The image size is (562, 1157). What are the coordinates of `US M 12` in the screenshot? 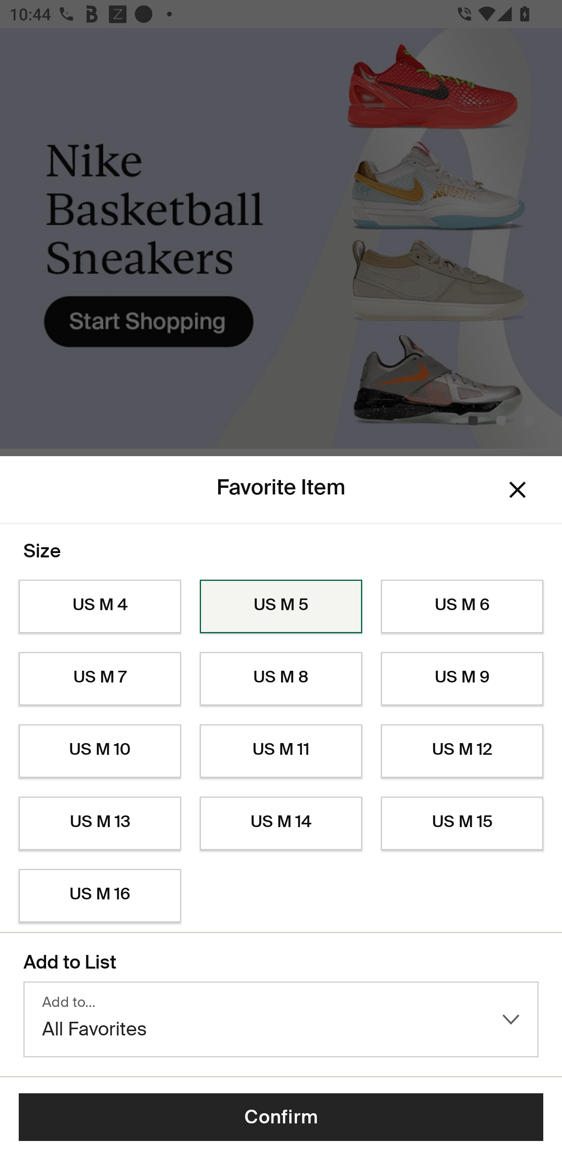 It's located at (462, 751).